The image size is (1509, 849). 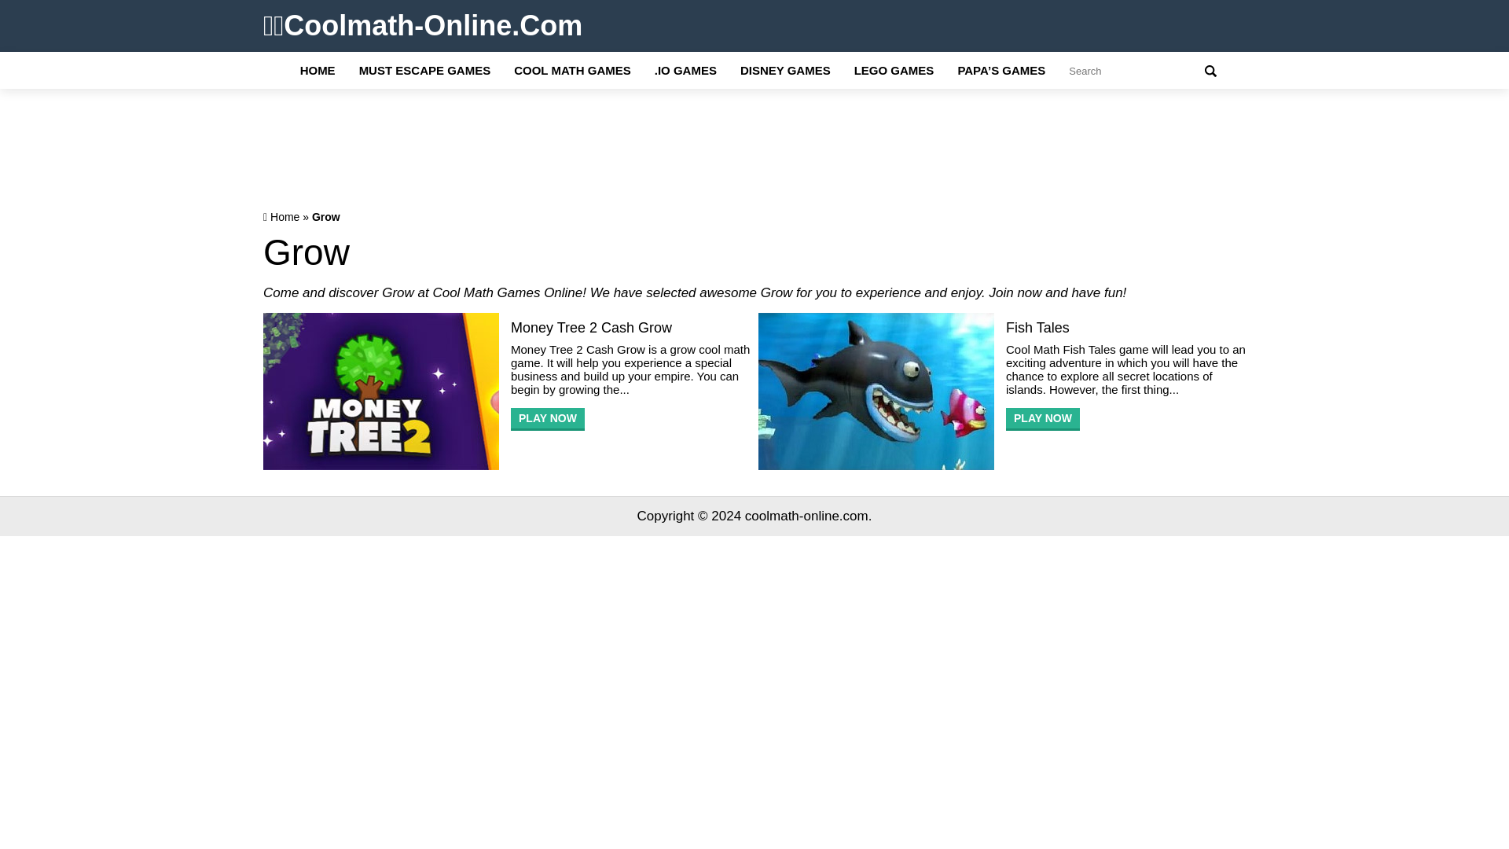 I want to click on coolmath-online.com, so click(x=806, y=516).